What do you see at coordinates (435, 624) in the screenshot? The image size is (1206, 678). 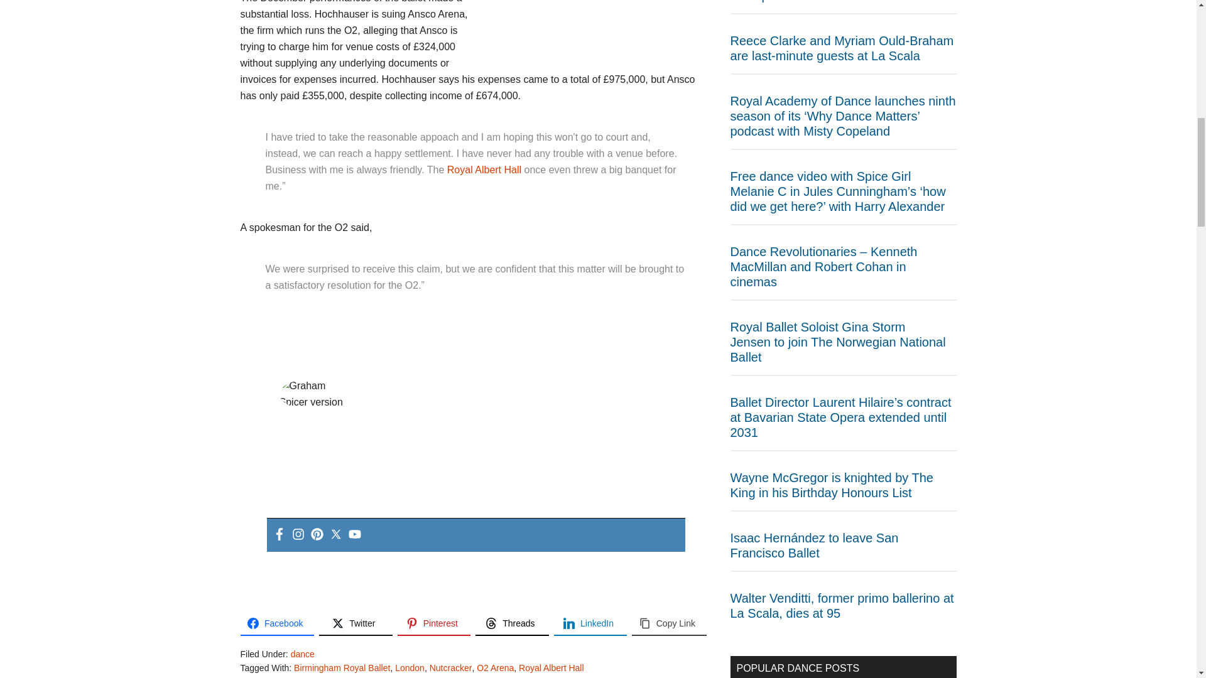 I see `Pinterest` at bounding box center [435, 624].